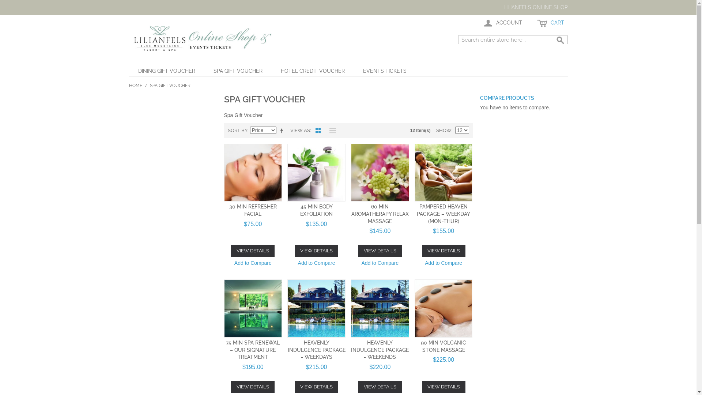  I want to click on HOME, so click(135, 86).